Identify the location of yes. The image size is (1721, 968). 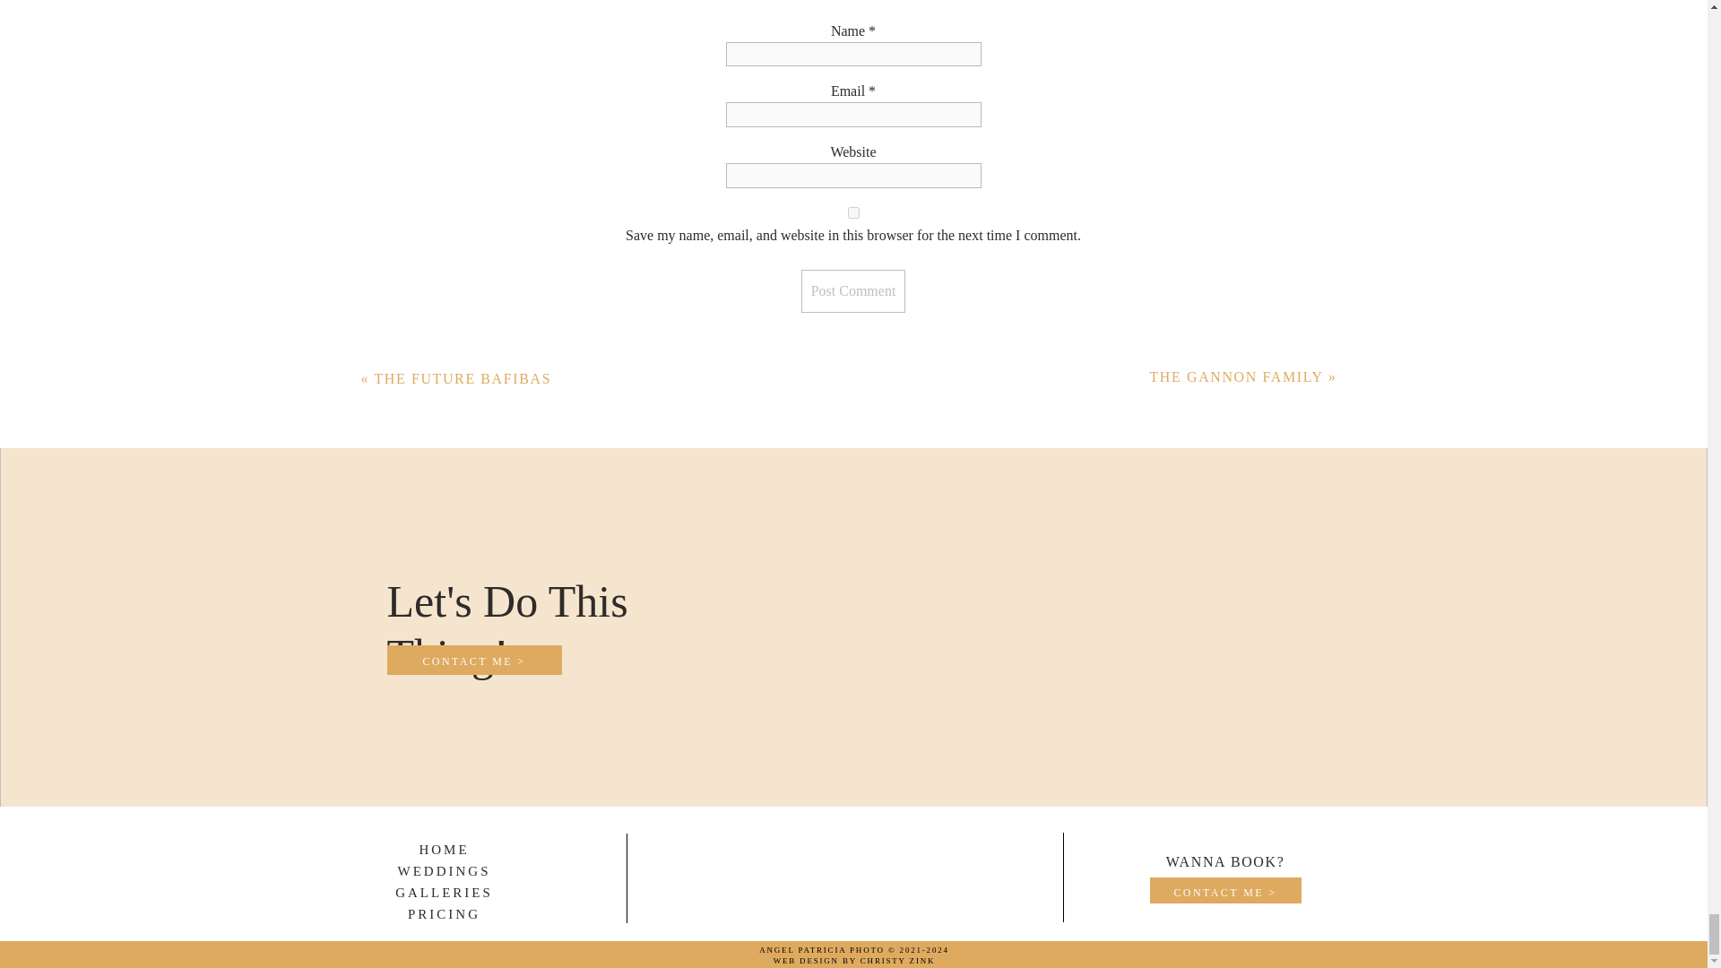
(853, 213).